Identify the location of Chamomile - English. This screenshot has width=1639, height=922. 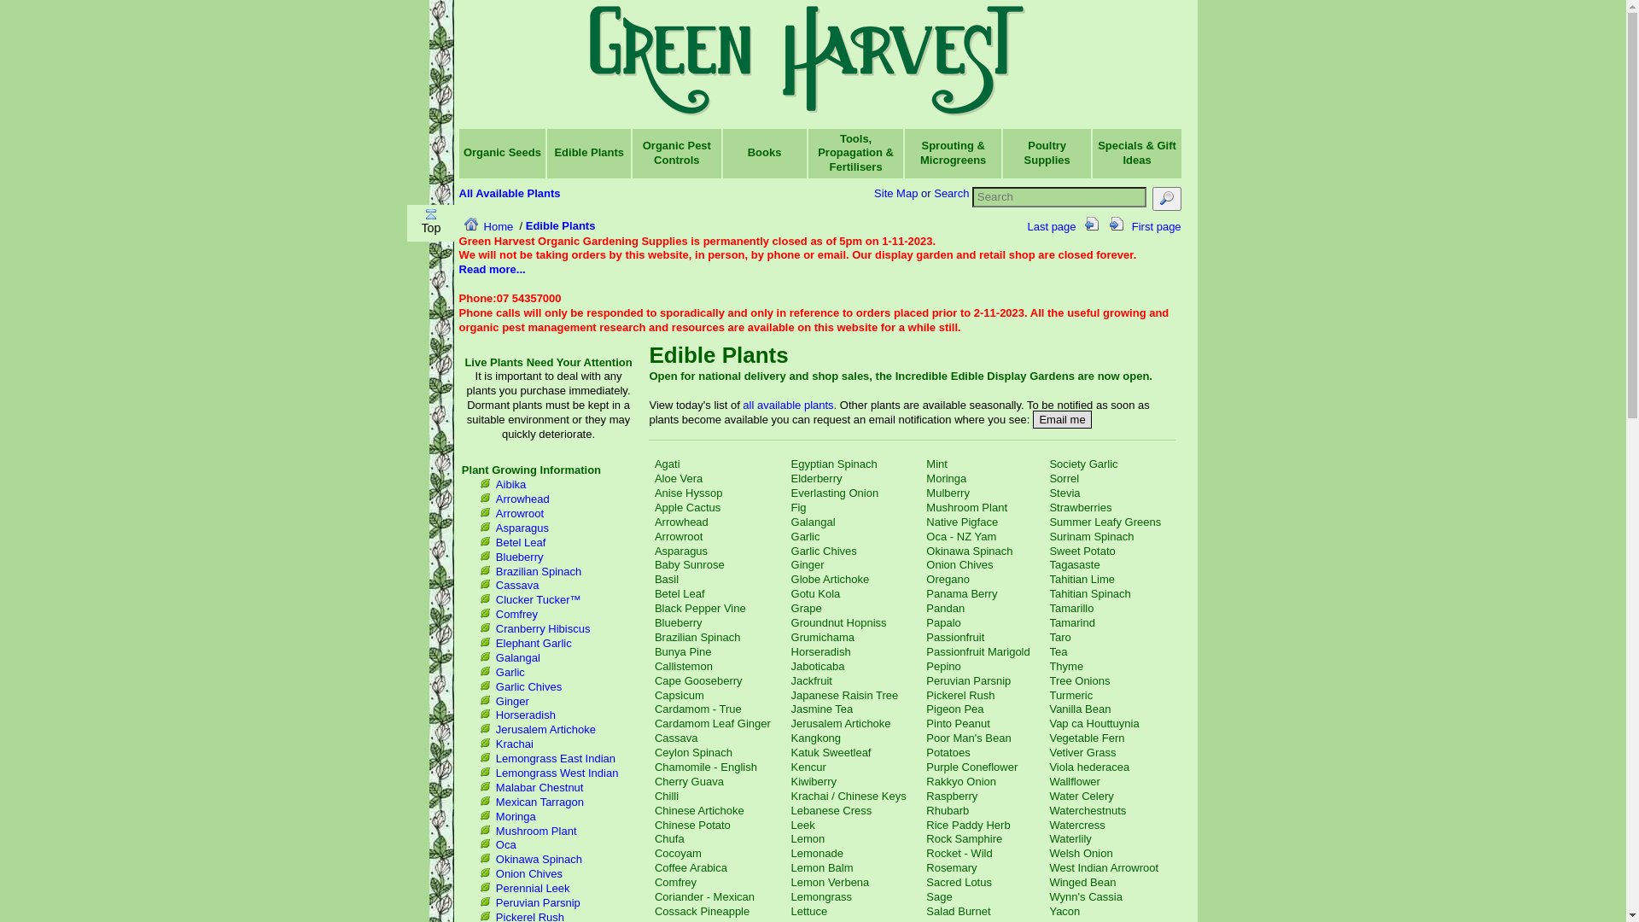
(706, 767).